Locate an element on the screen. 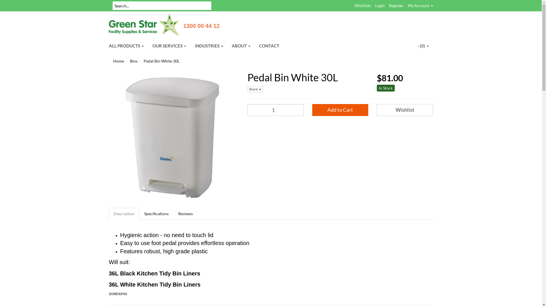 The width and height of the screenshot is (546, 307). Search is located at coordinates (111, 6).